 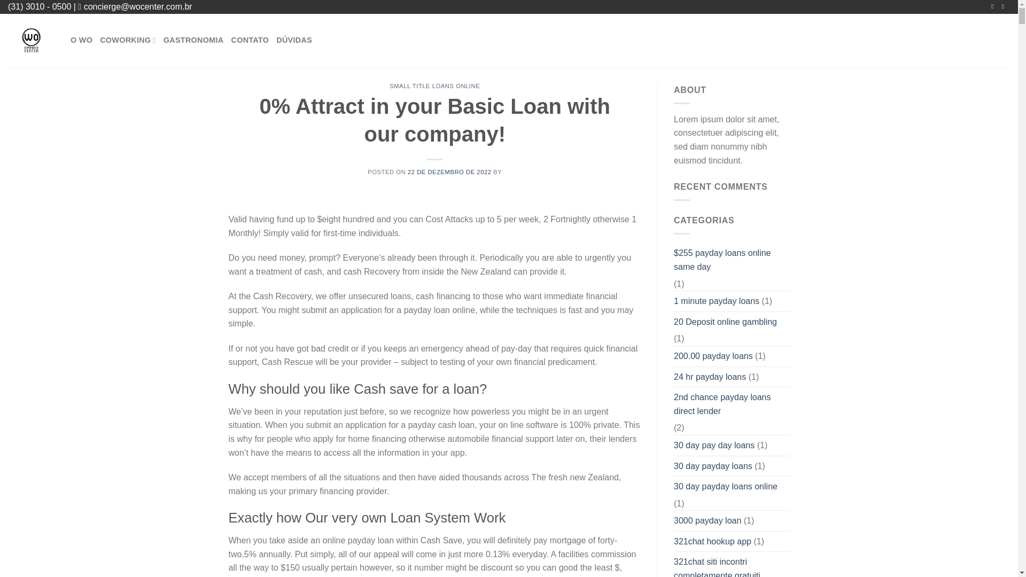 What do you see at coordinates (708, 520) in the screenshot?
I see `3000 payday loan` at bounding box center [708, 520].